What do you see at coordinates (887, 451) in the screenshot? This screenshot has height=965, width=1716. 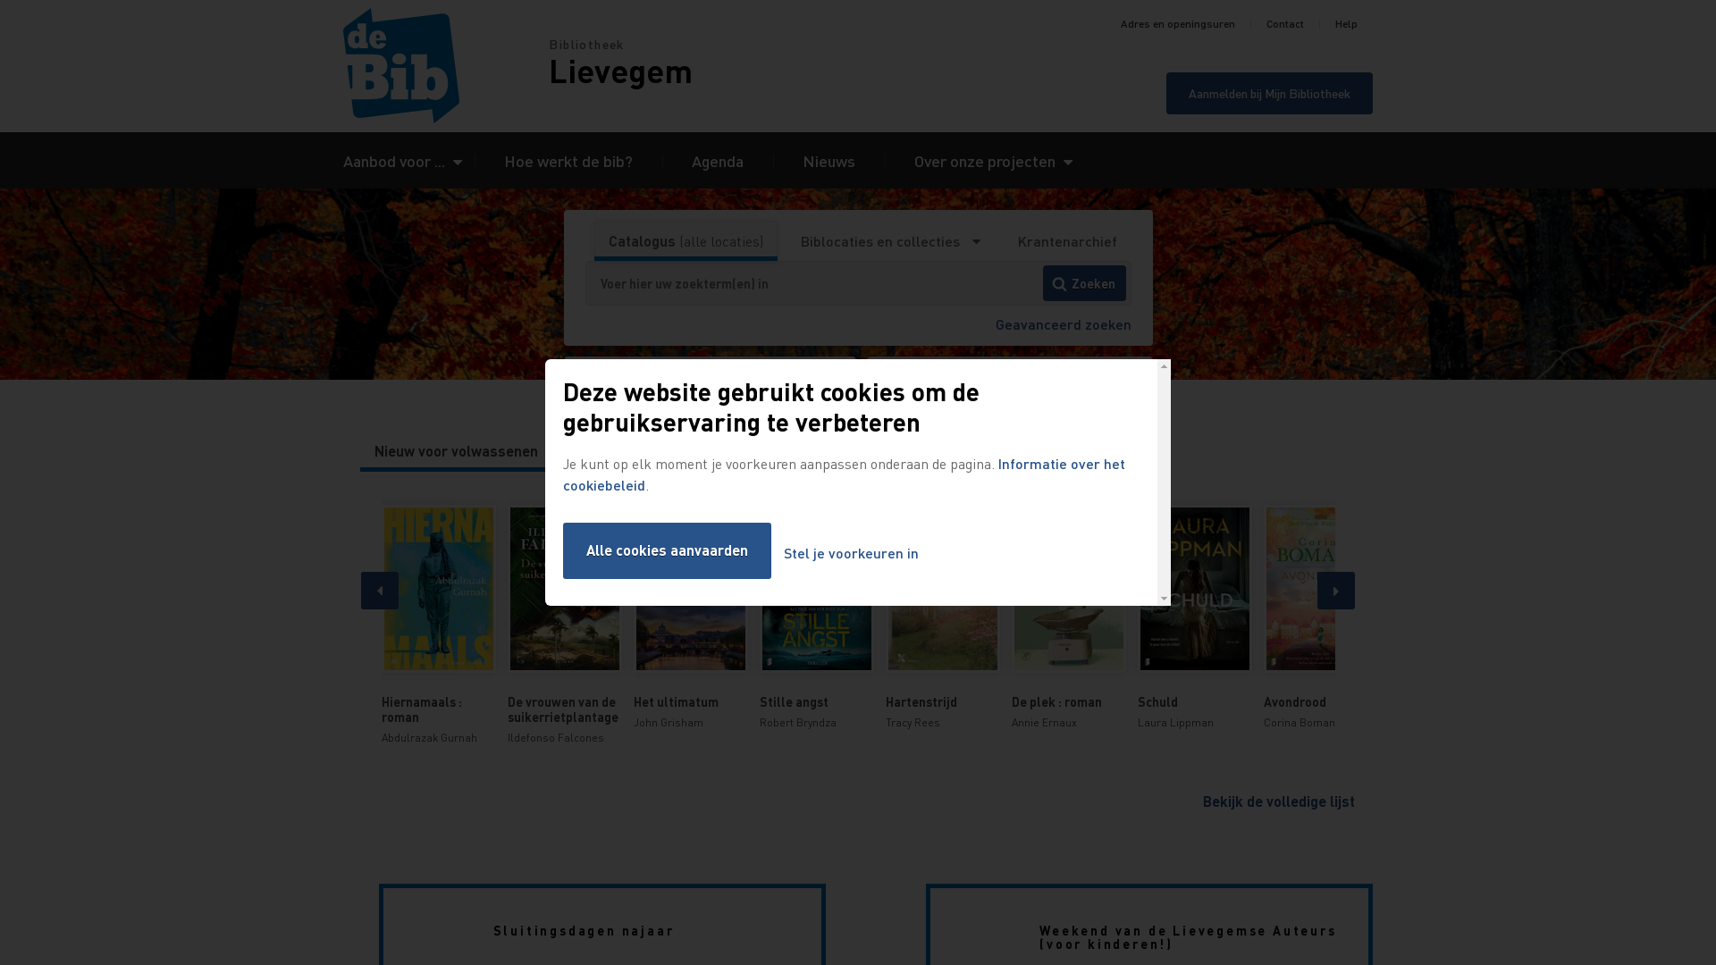 I see `Nieuwe DVD's` at bounding box center [887, 451].